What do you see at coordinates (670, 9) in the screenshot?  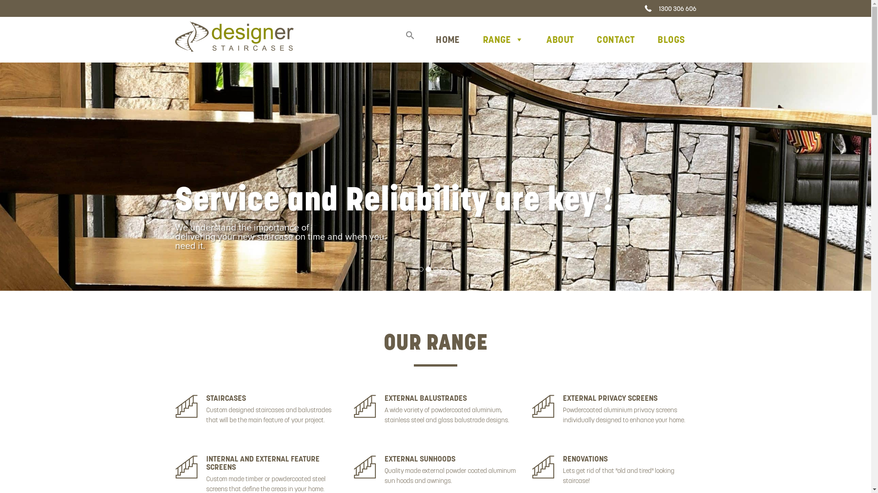 I see `1300 306 606` at bounding box center [670, 9].